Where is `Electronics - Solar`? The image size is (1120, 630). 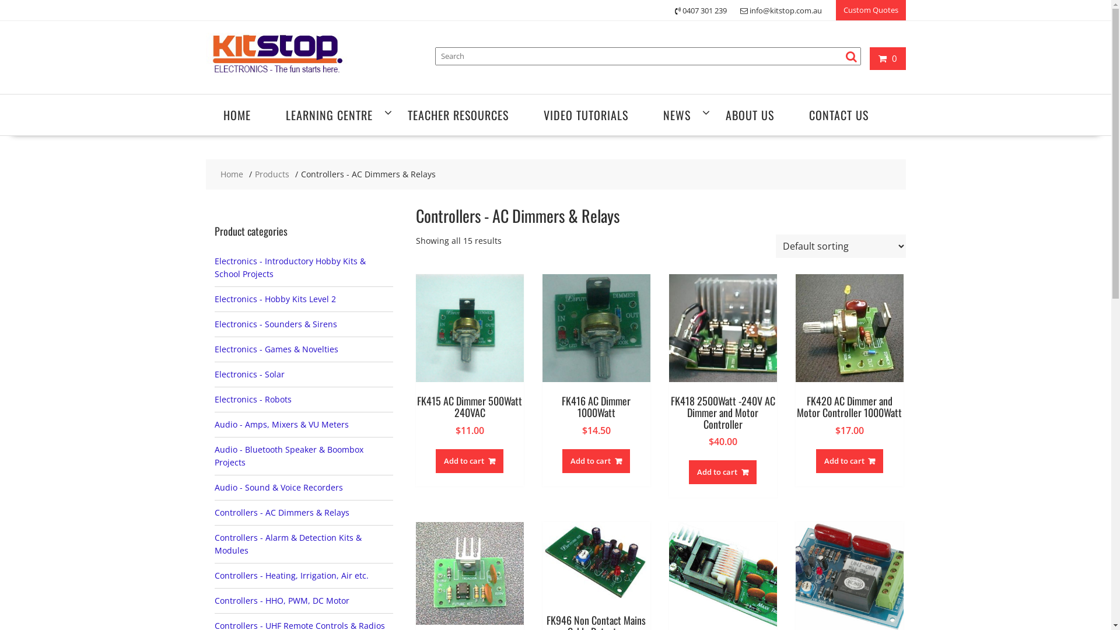
Electronics - Solar is located at coordinates (250, 374).